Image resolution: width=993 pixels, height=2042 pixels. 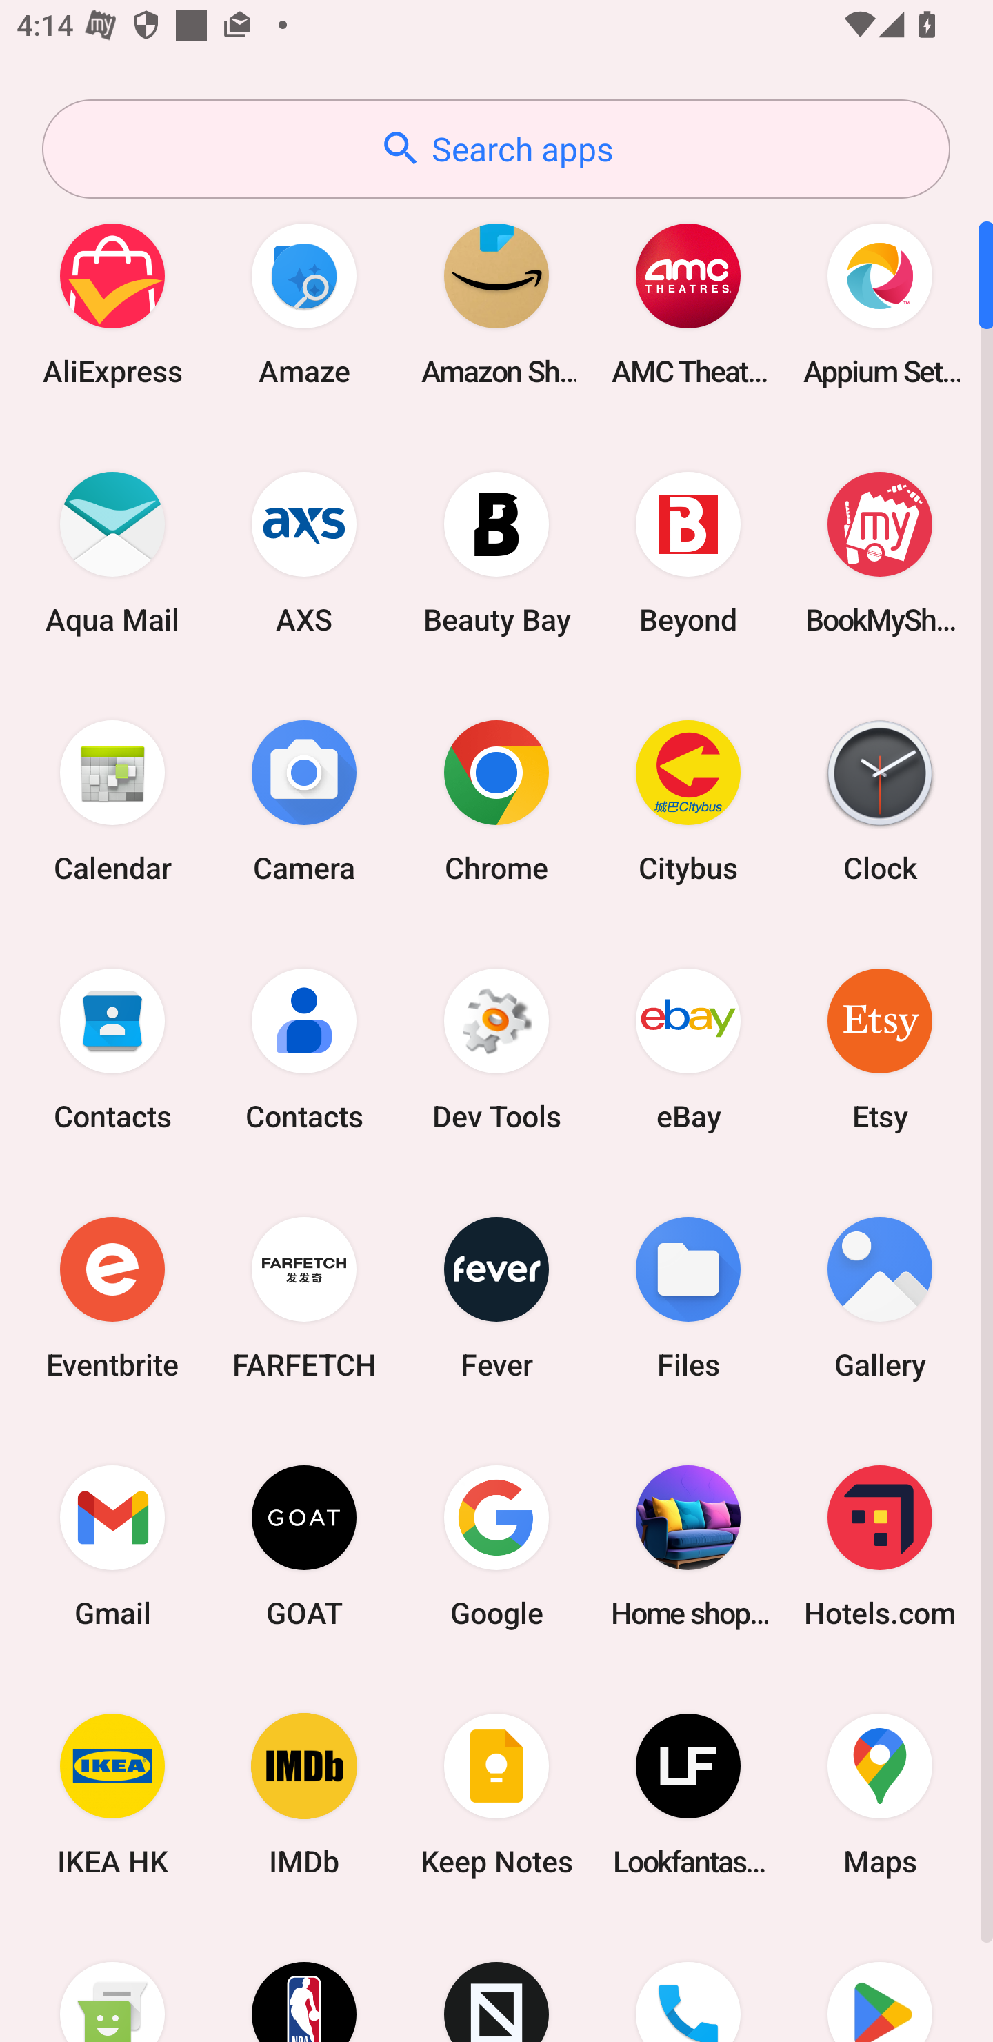 I want to click on AXS, so click(x=304, y=552).